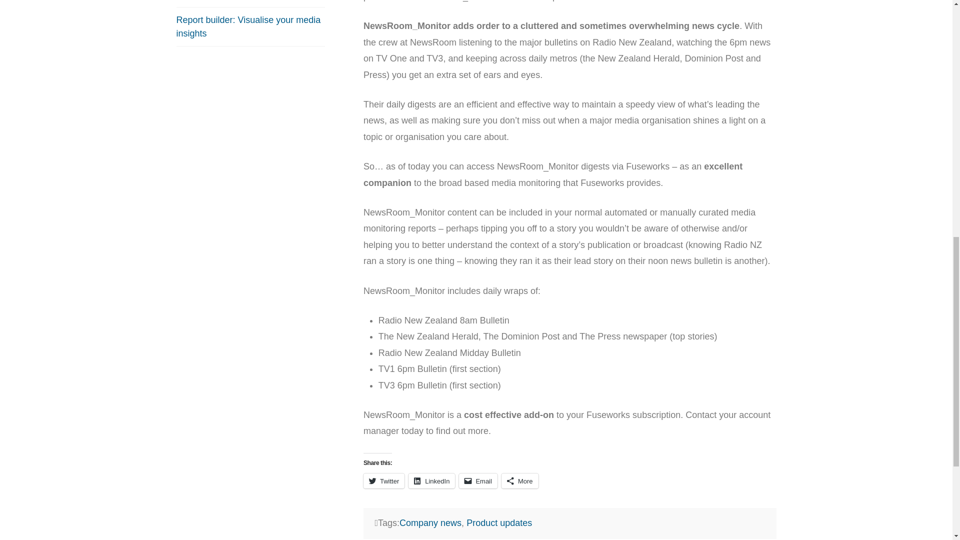 Image resolution: width=960 pixels, height=540 pixels. I want to click on Click to share on LinkedIn, so click(432, 481).